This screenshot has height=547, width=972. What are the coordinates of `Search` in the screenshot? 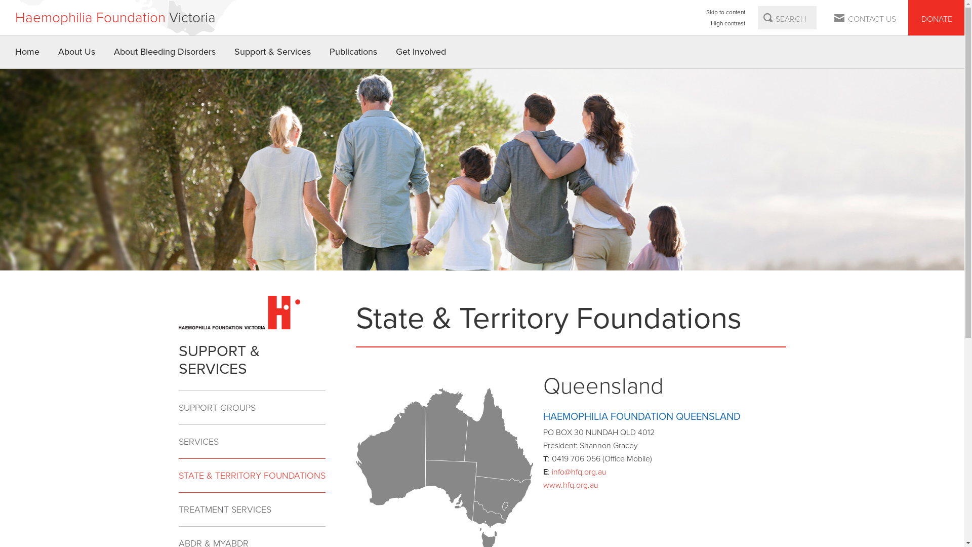 It's located at (768, 18).